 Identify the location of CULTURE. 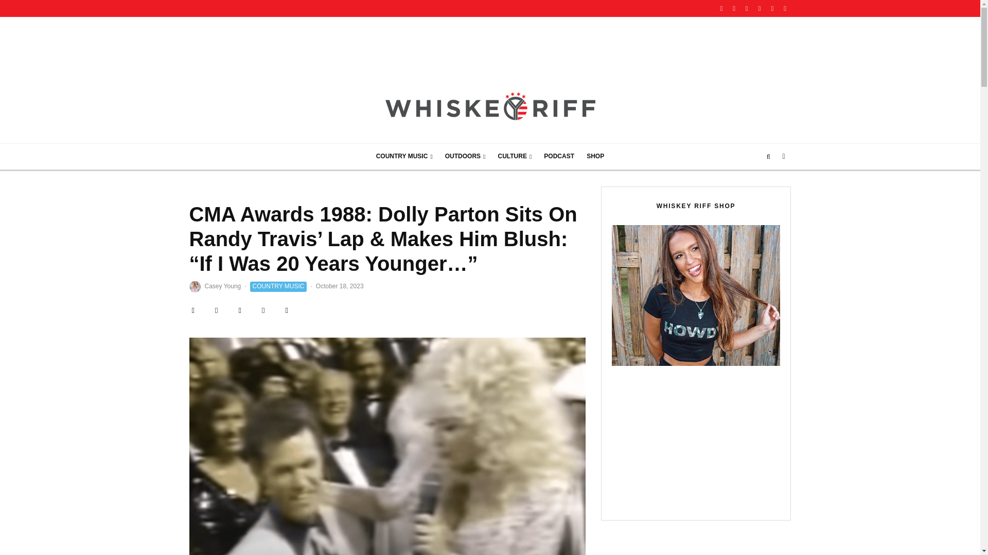
(515, 156).